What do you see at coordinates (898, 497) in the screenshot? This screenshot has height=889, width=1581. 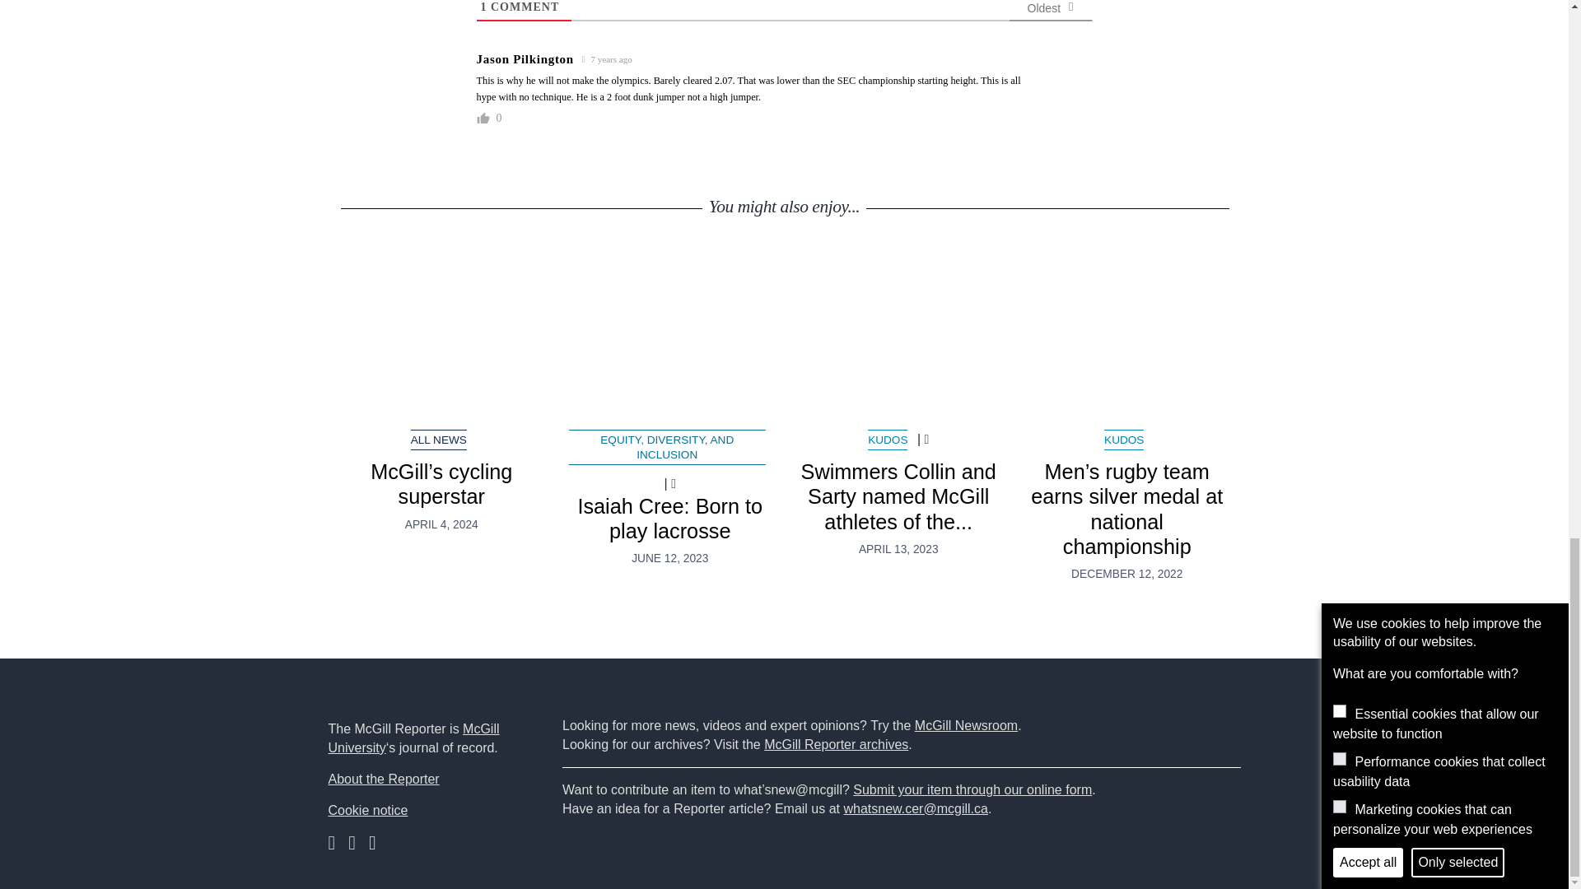 I see `Swimmers Collin and Sarty named McGill athletes of the...` at bounding box center [898, 497].